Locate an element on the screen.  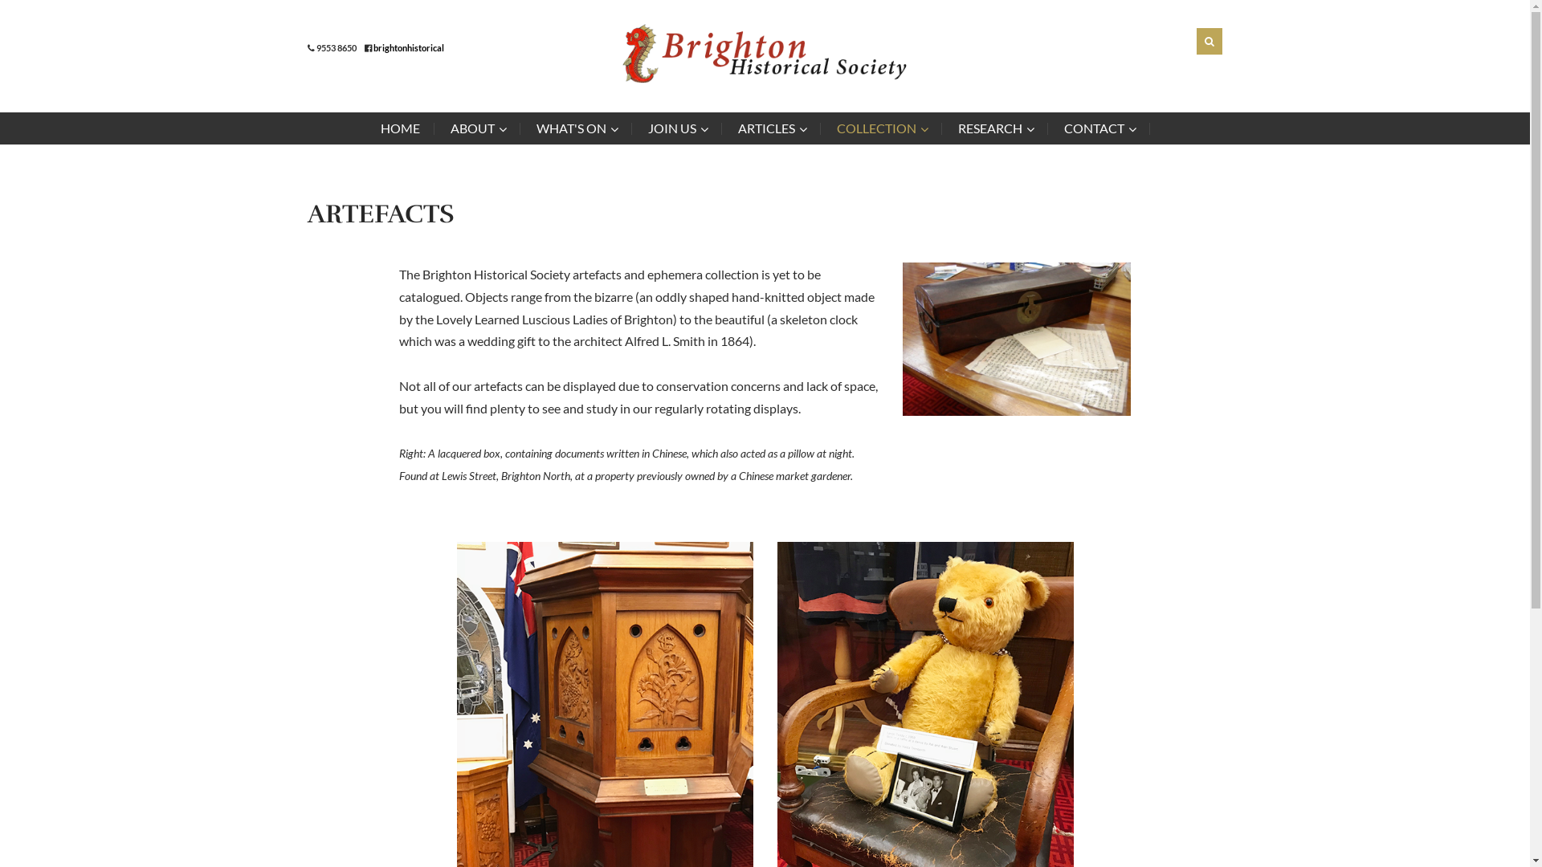
CONTACT is located at coordinates (1099, 128).